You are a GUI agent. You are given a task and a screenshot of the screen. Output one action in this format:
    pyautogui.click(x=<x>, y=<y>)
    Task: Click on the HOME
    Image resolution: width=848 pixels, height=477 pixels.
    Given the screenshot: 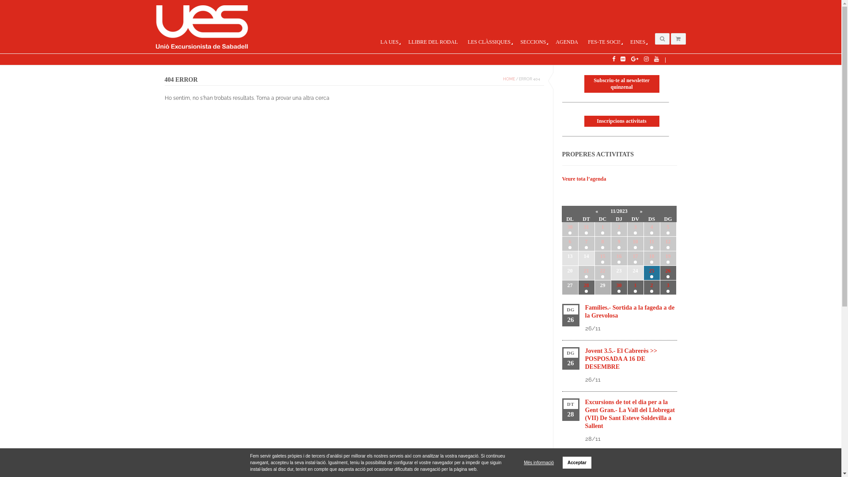 What is the action you would take?
    pyautogui.click(x=509, y=79)
    